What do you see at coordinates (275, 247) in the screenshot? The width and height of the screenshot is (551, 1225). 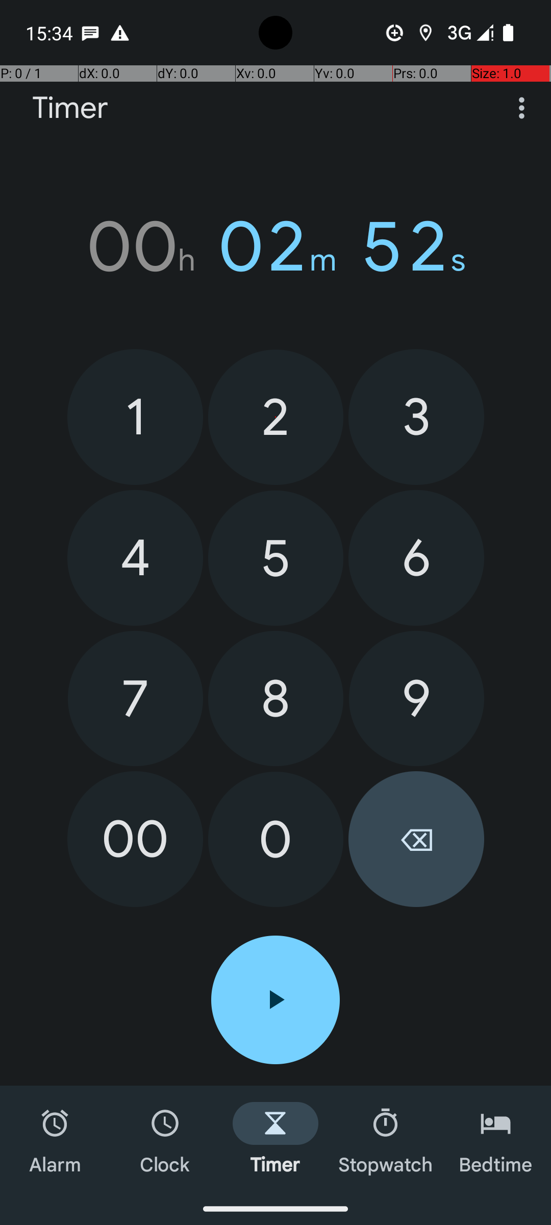 I see `00h 02m 52s` at bounding box center [275, 247].